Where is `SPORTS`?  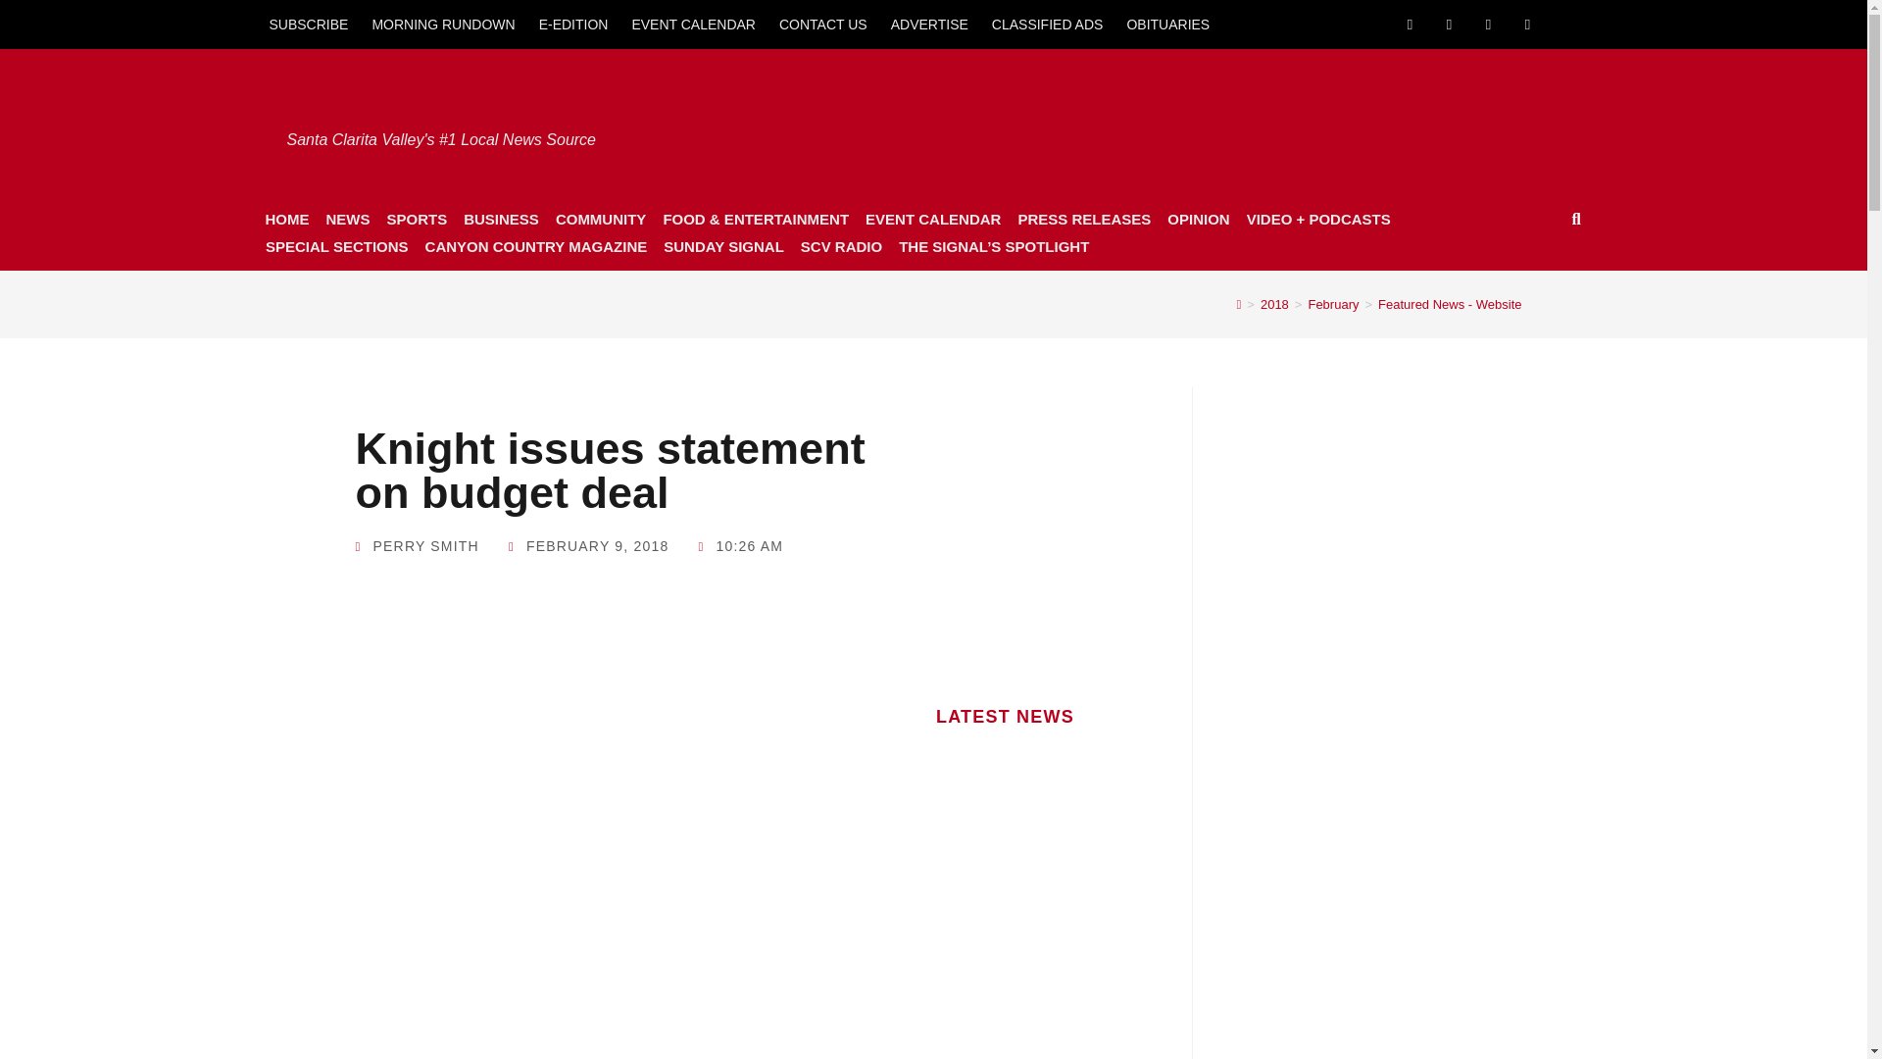 SPORTS is located at coordinates (416, 219).